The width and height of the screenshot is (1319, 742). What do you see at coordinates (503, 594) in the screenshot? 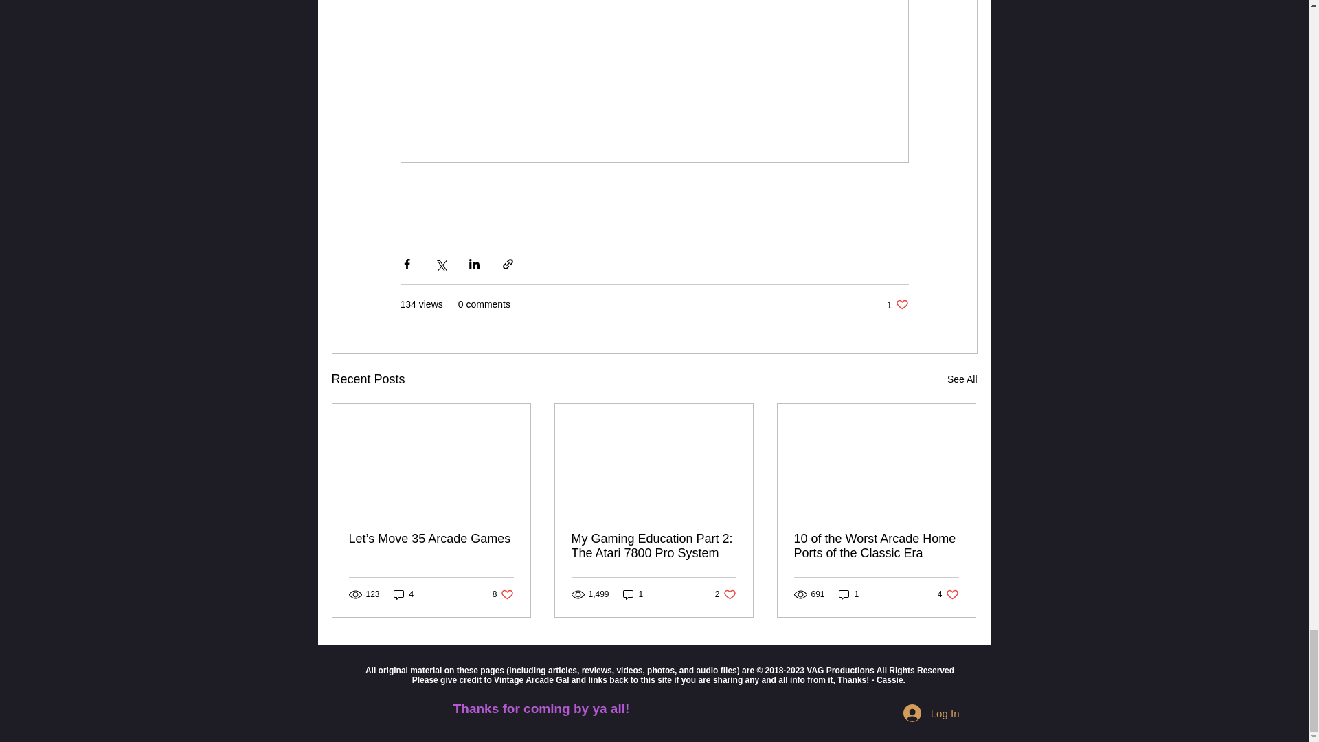
I see `See All` at bounding box center [503, 594].